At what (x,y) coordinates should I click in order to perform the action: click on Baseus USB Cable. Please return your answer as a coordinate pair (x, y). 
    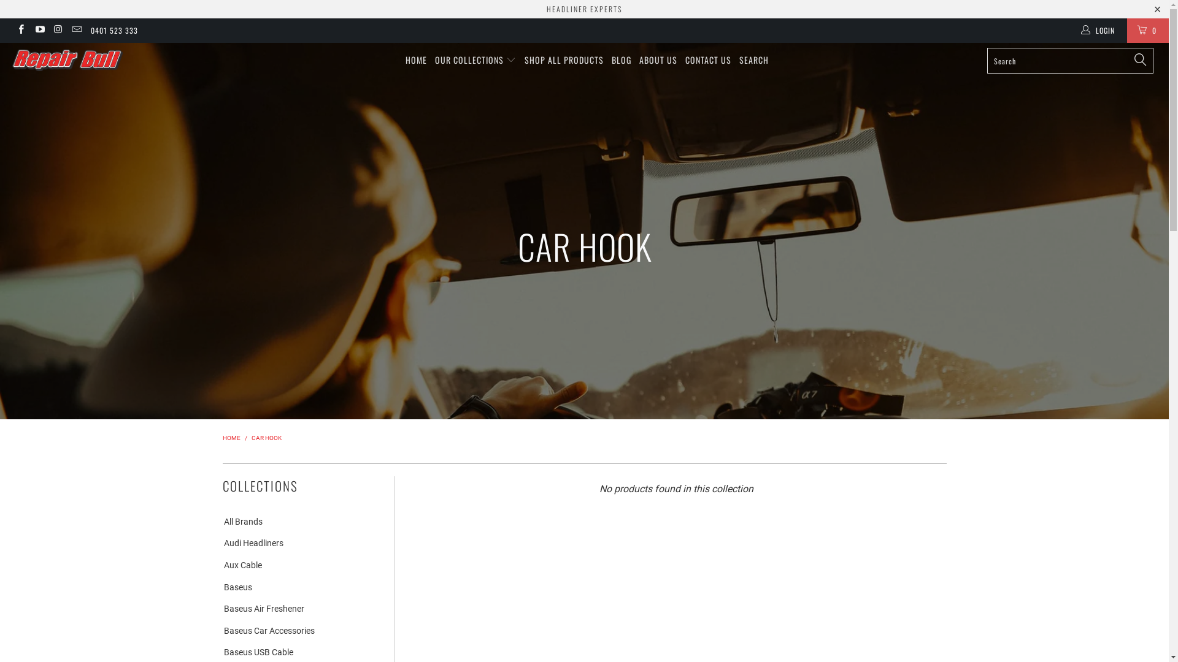
    Looking at the image, I should click on (258, 653).